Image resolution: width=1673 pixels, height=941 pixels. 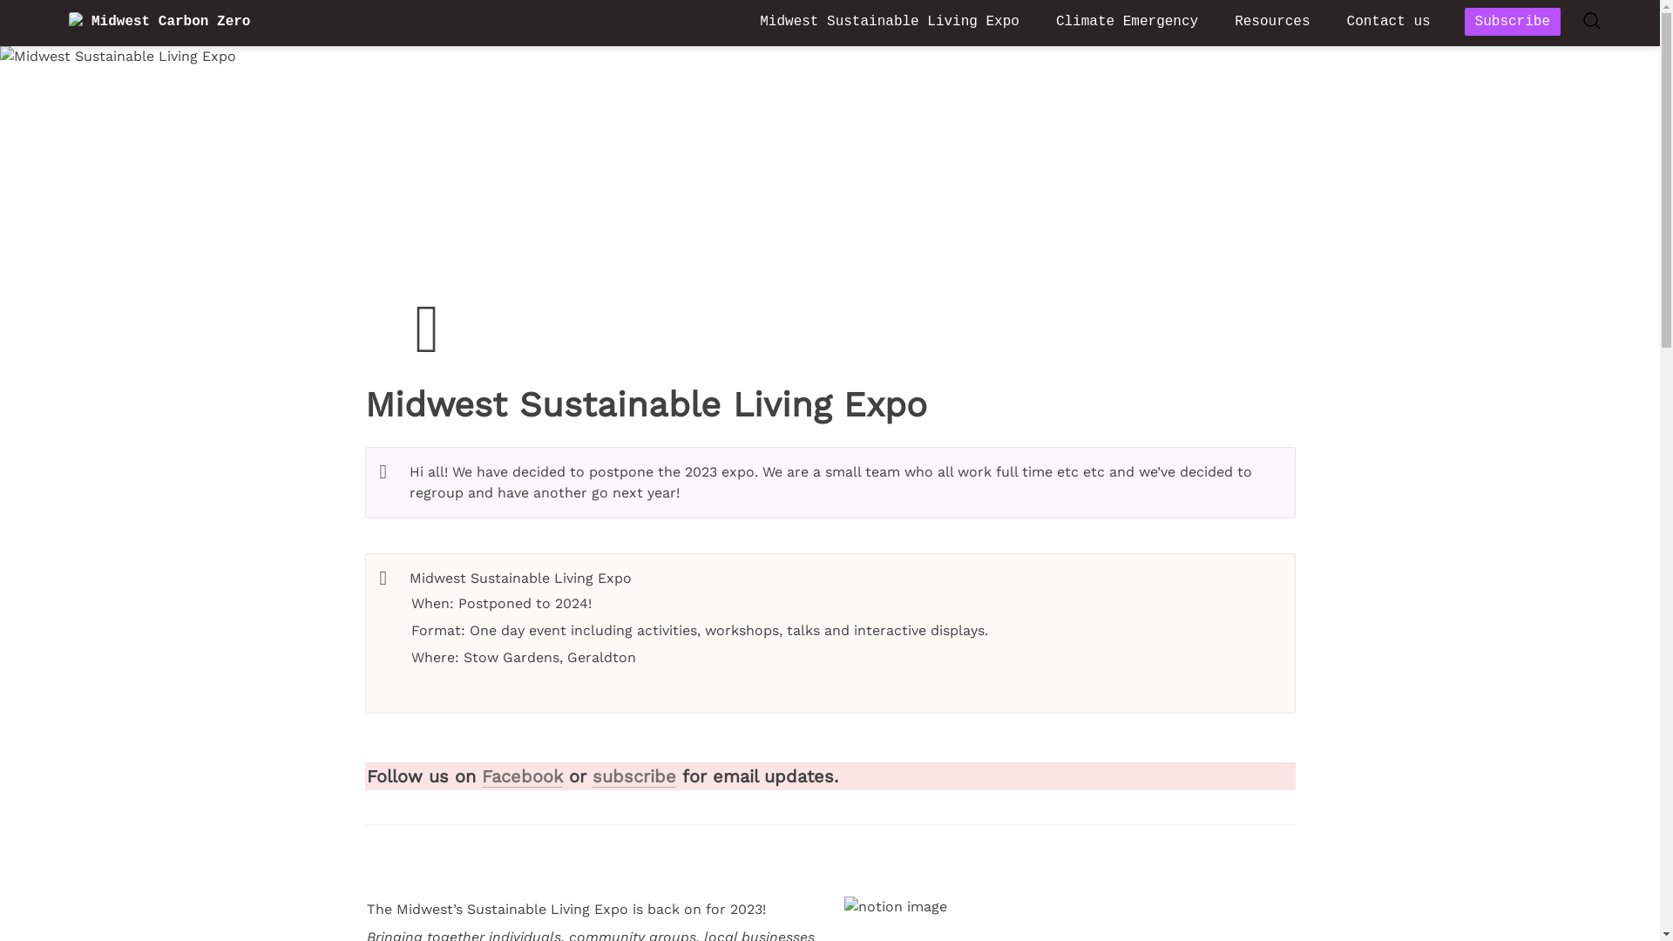 What do you see at coordinates (1272, 22) in the screenshot?
I see `Resources` at bounding box center [1272, 22].